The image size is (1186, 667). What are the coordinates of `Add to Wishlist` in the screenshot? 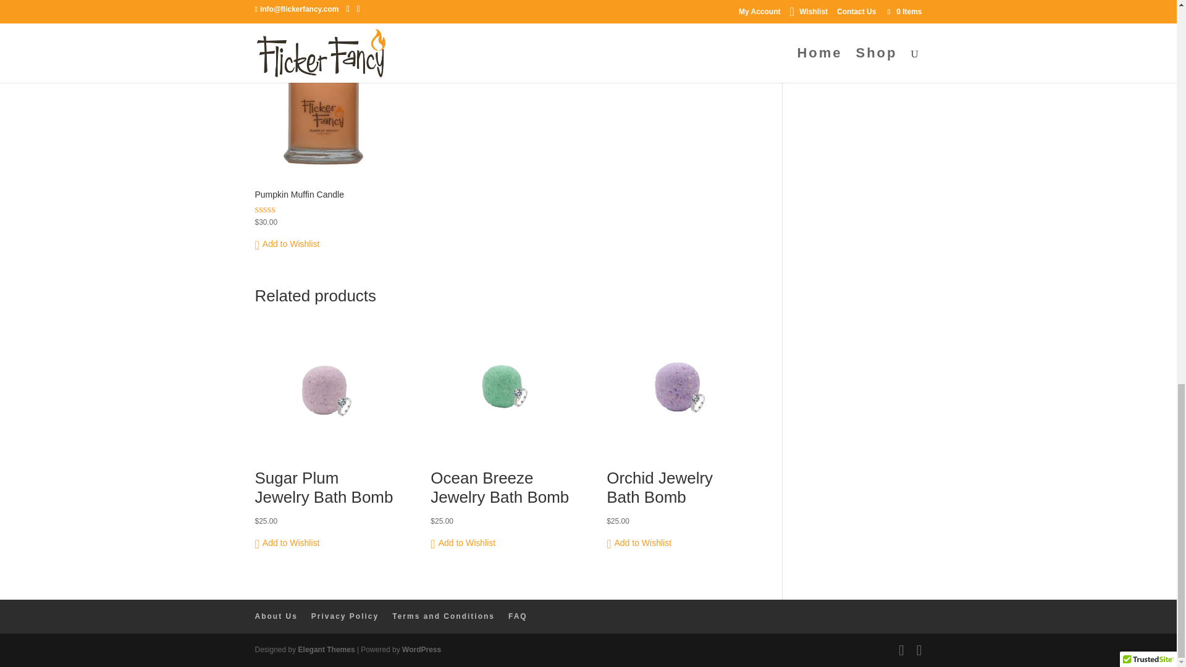 It's located at (287, 245).